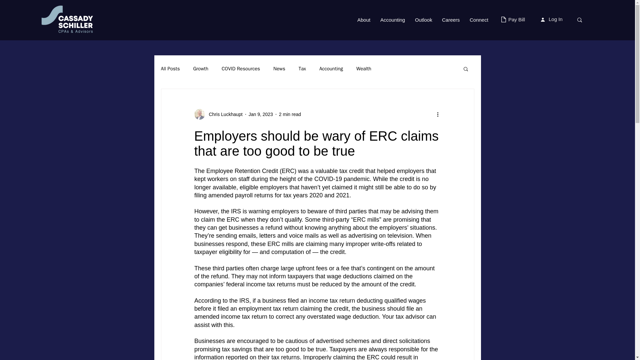  What do you see at coordinates (201, 68) in the screenshot?
I see `Growth` at bounding box center [201, 68].